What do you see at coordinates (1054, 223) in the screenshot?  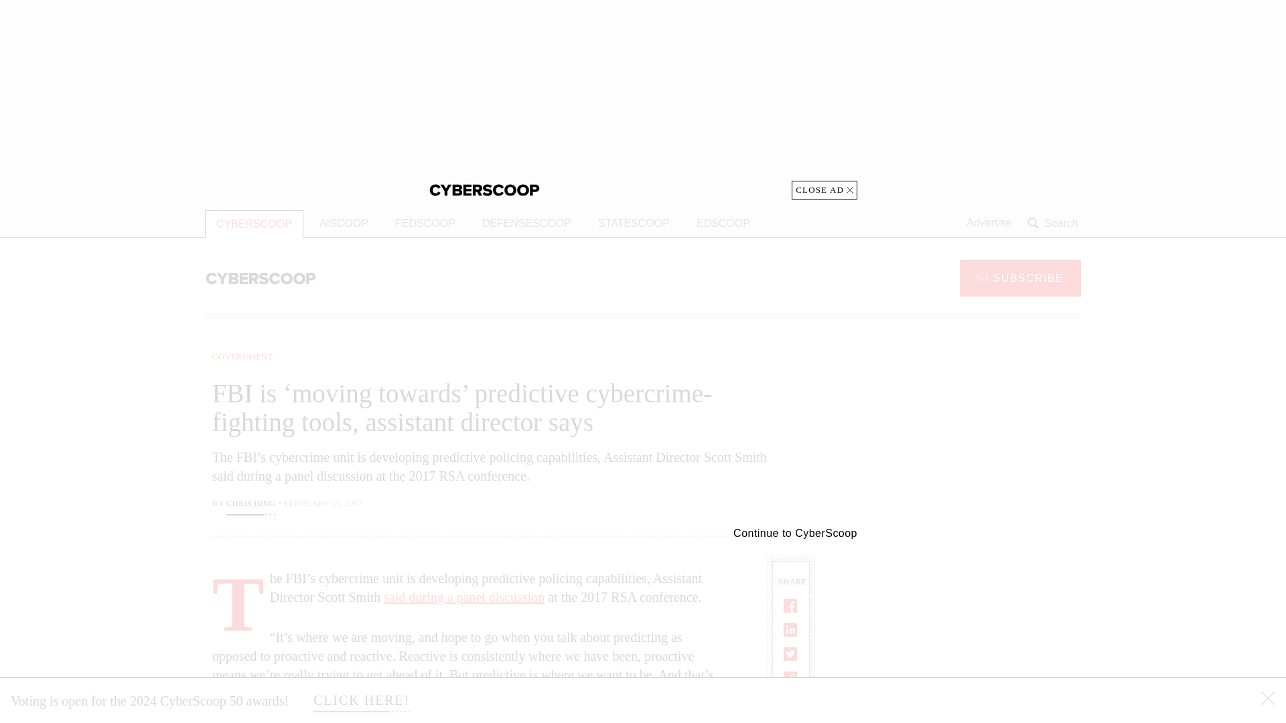 I see `Search` at bounding box center [1054, 223].